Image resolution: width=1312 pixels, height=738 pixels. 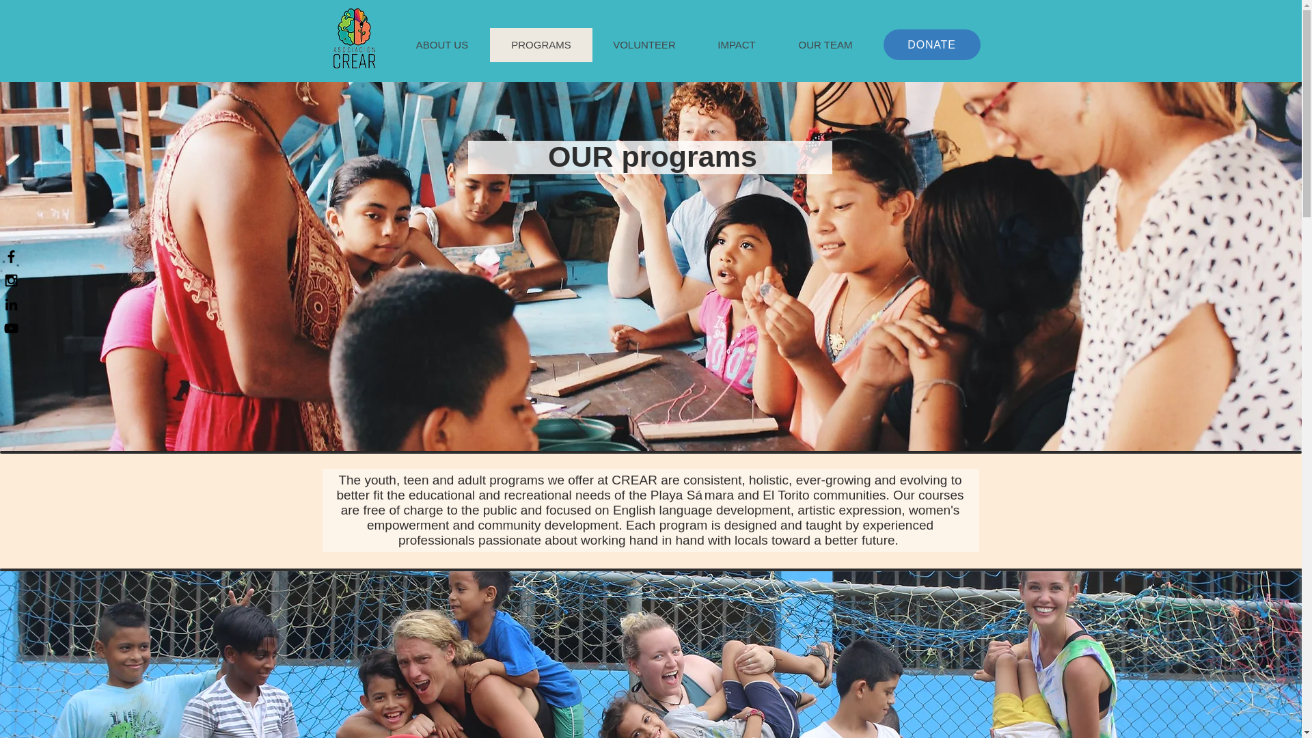 What do you see at coordinates (441, 45) in the screenshot?
I see `ABOUT US` at bounding box center [441, 45].